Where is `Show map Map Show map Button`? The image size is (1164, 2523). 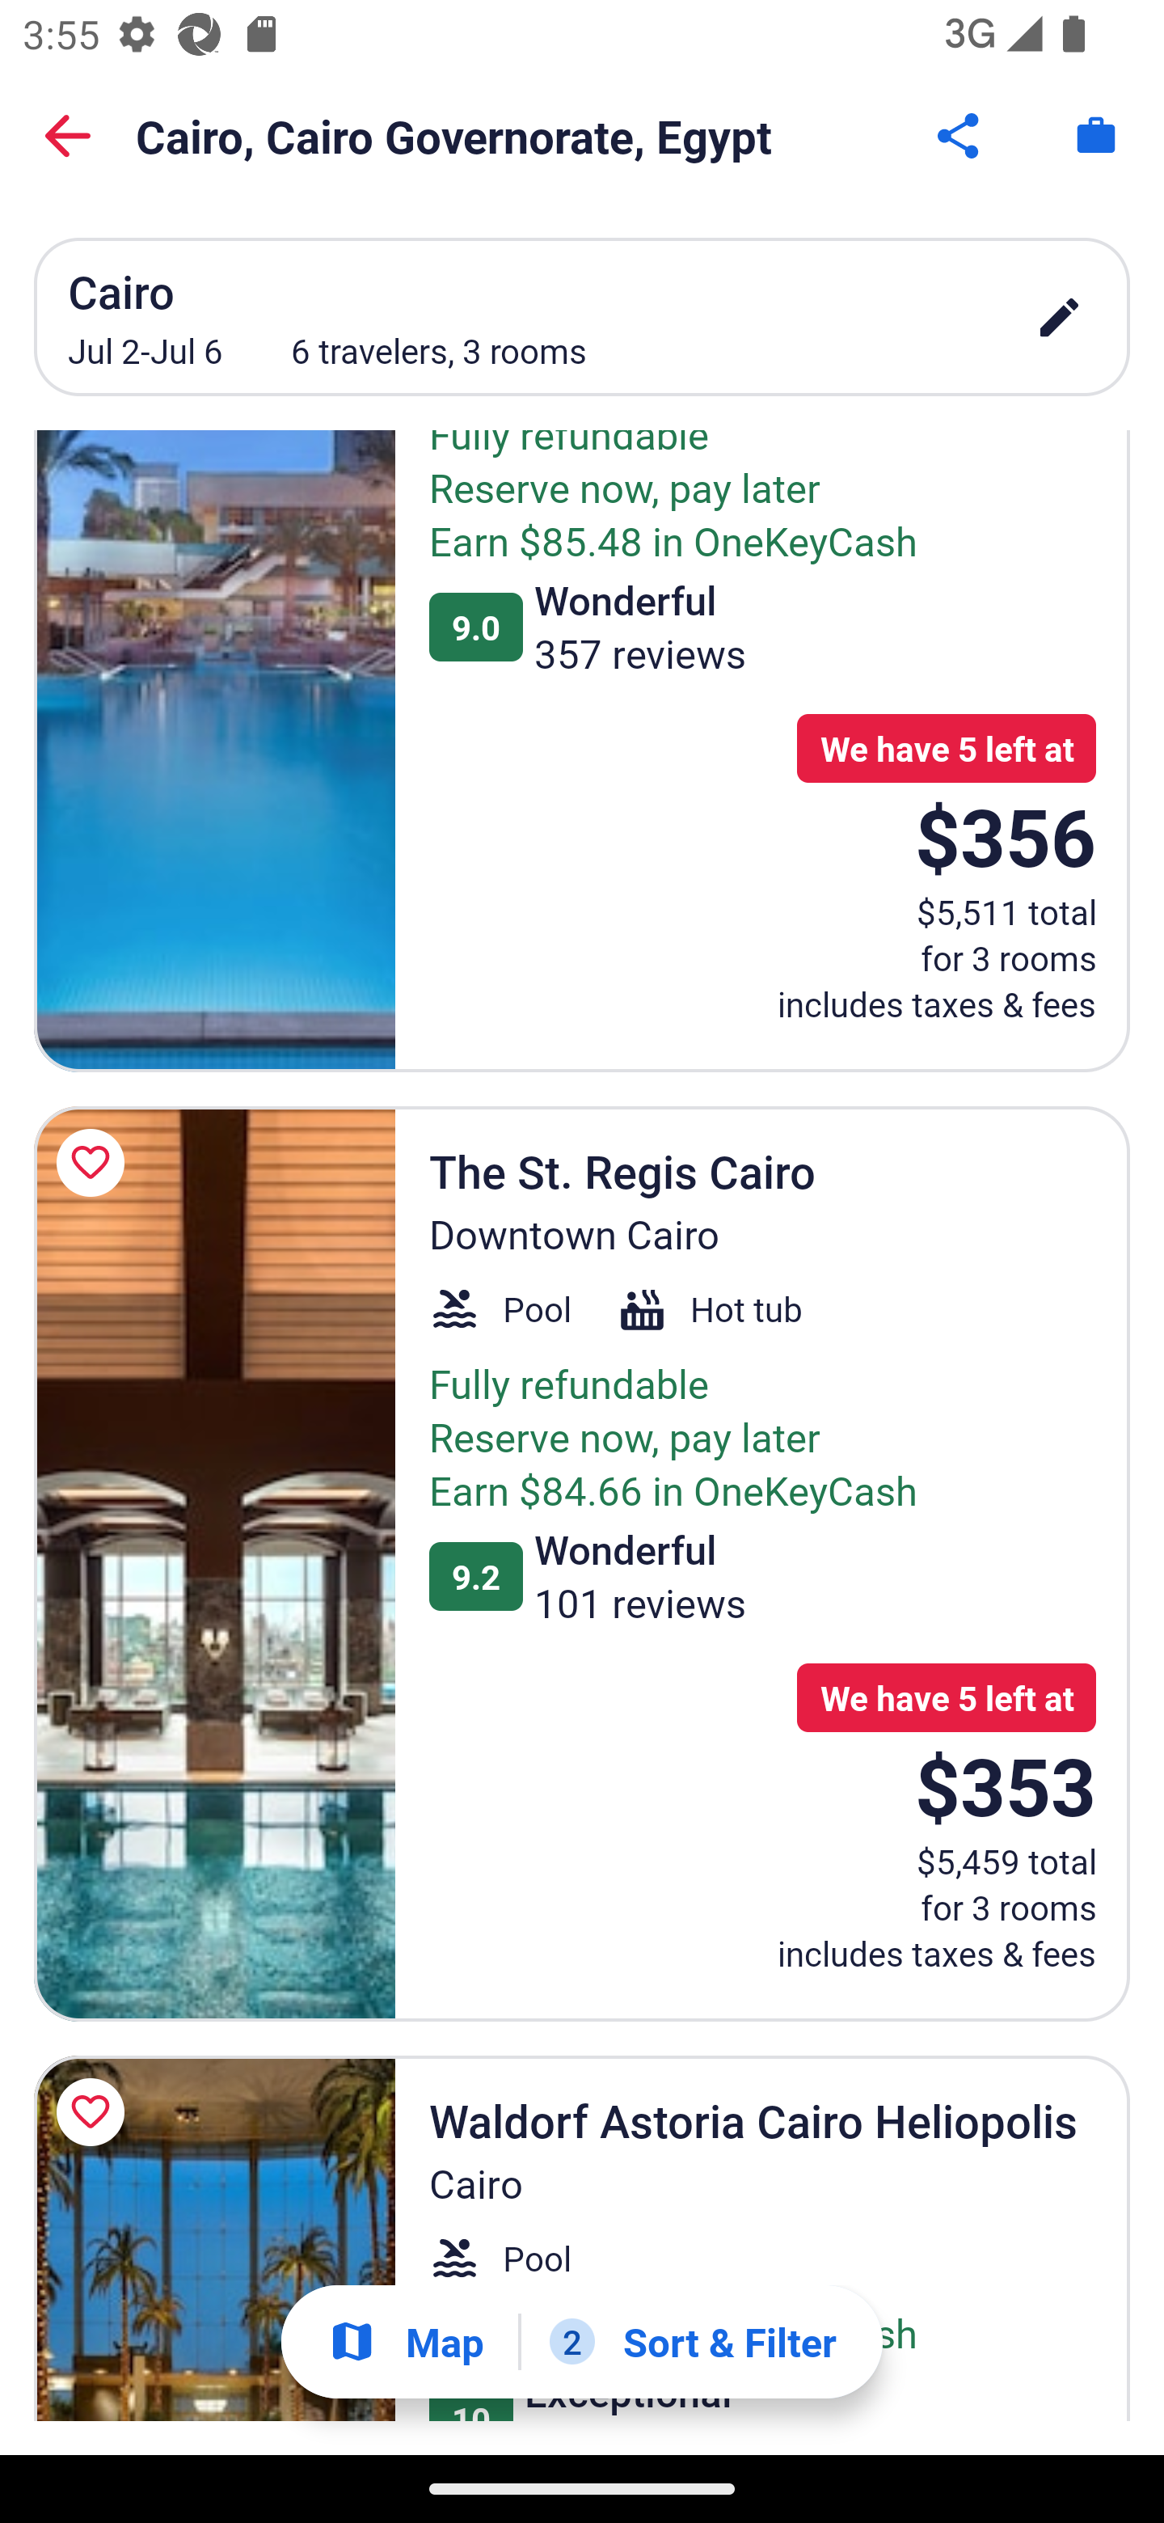
Show map Map Show map Button is located at coordinates (406, 2342).